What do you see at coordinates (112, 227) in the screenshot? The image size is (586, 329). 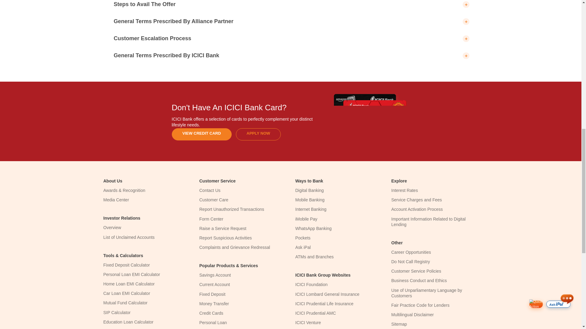 I see `Overview` at bounding box center [112, 227].